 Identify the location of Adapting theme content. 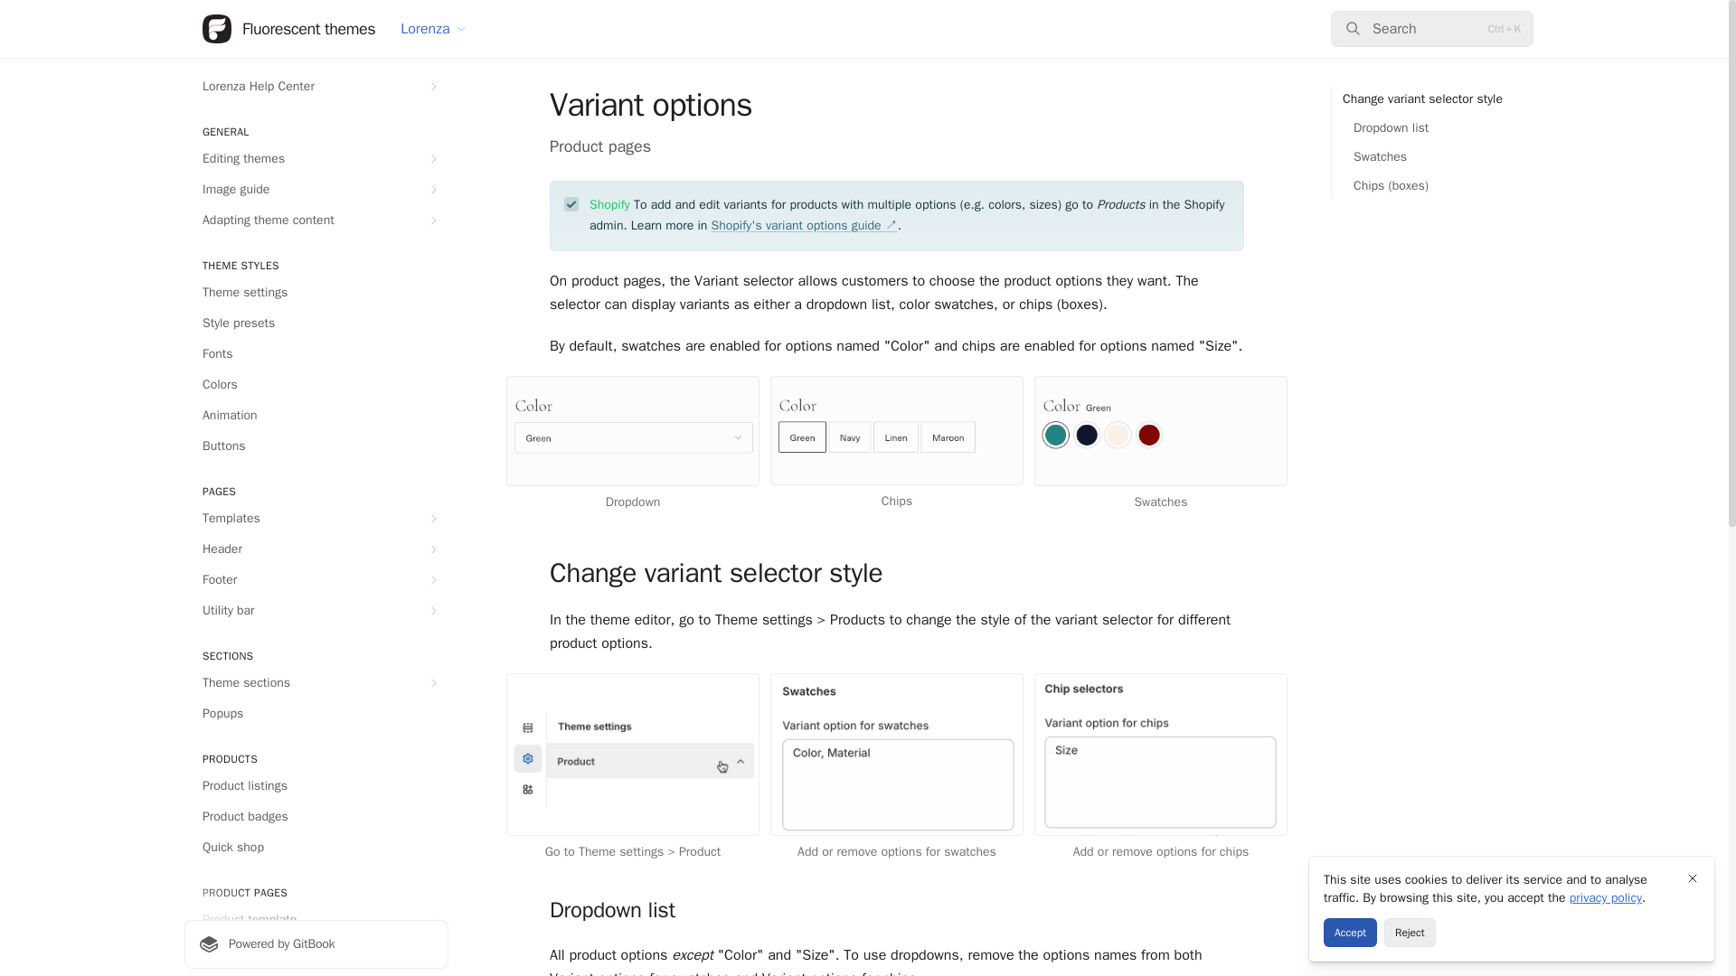
(316, 221).